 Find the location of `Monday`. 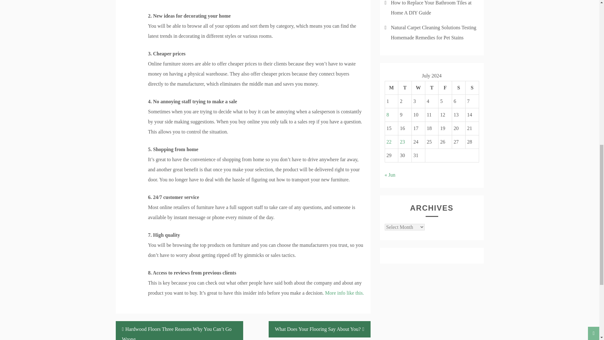

Monday is located at coordinates (391, 88).